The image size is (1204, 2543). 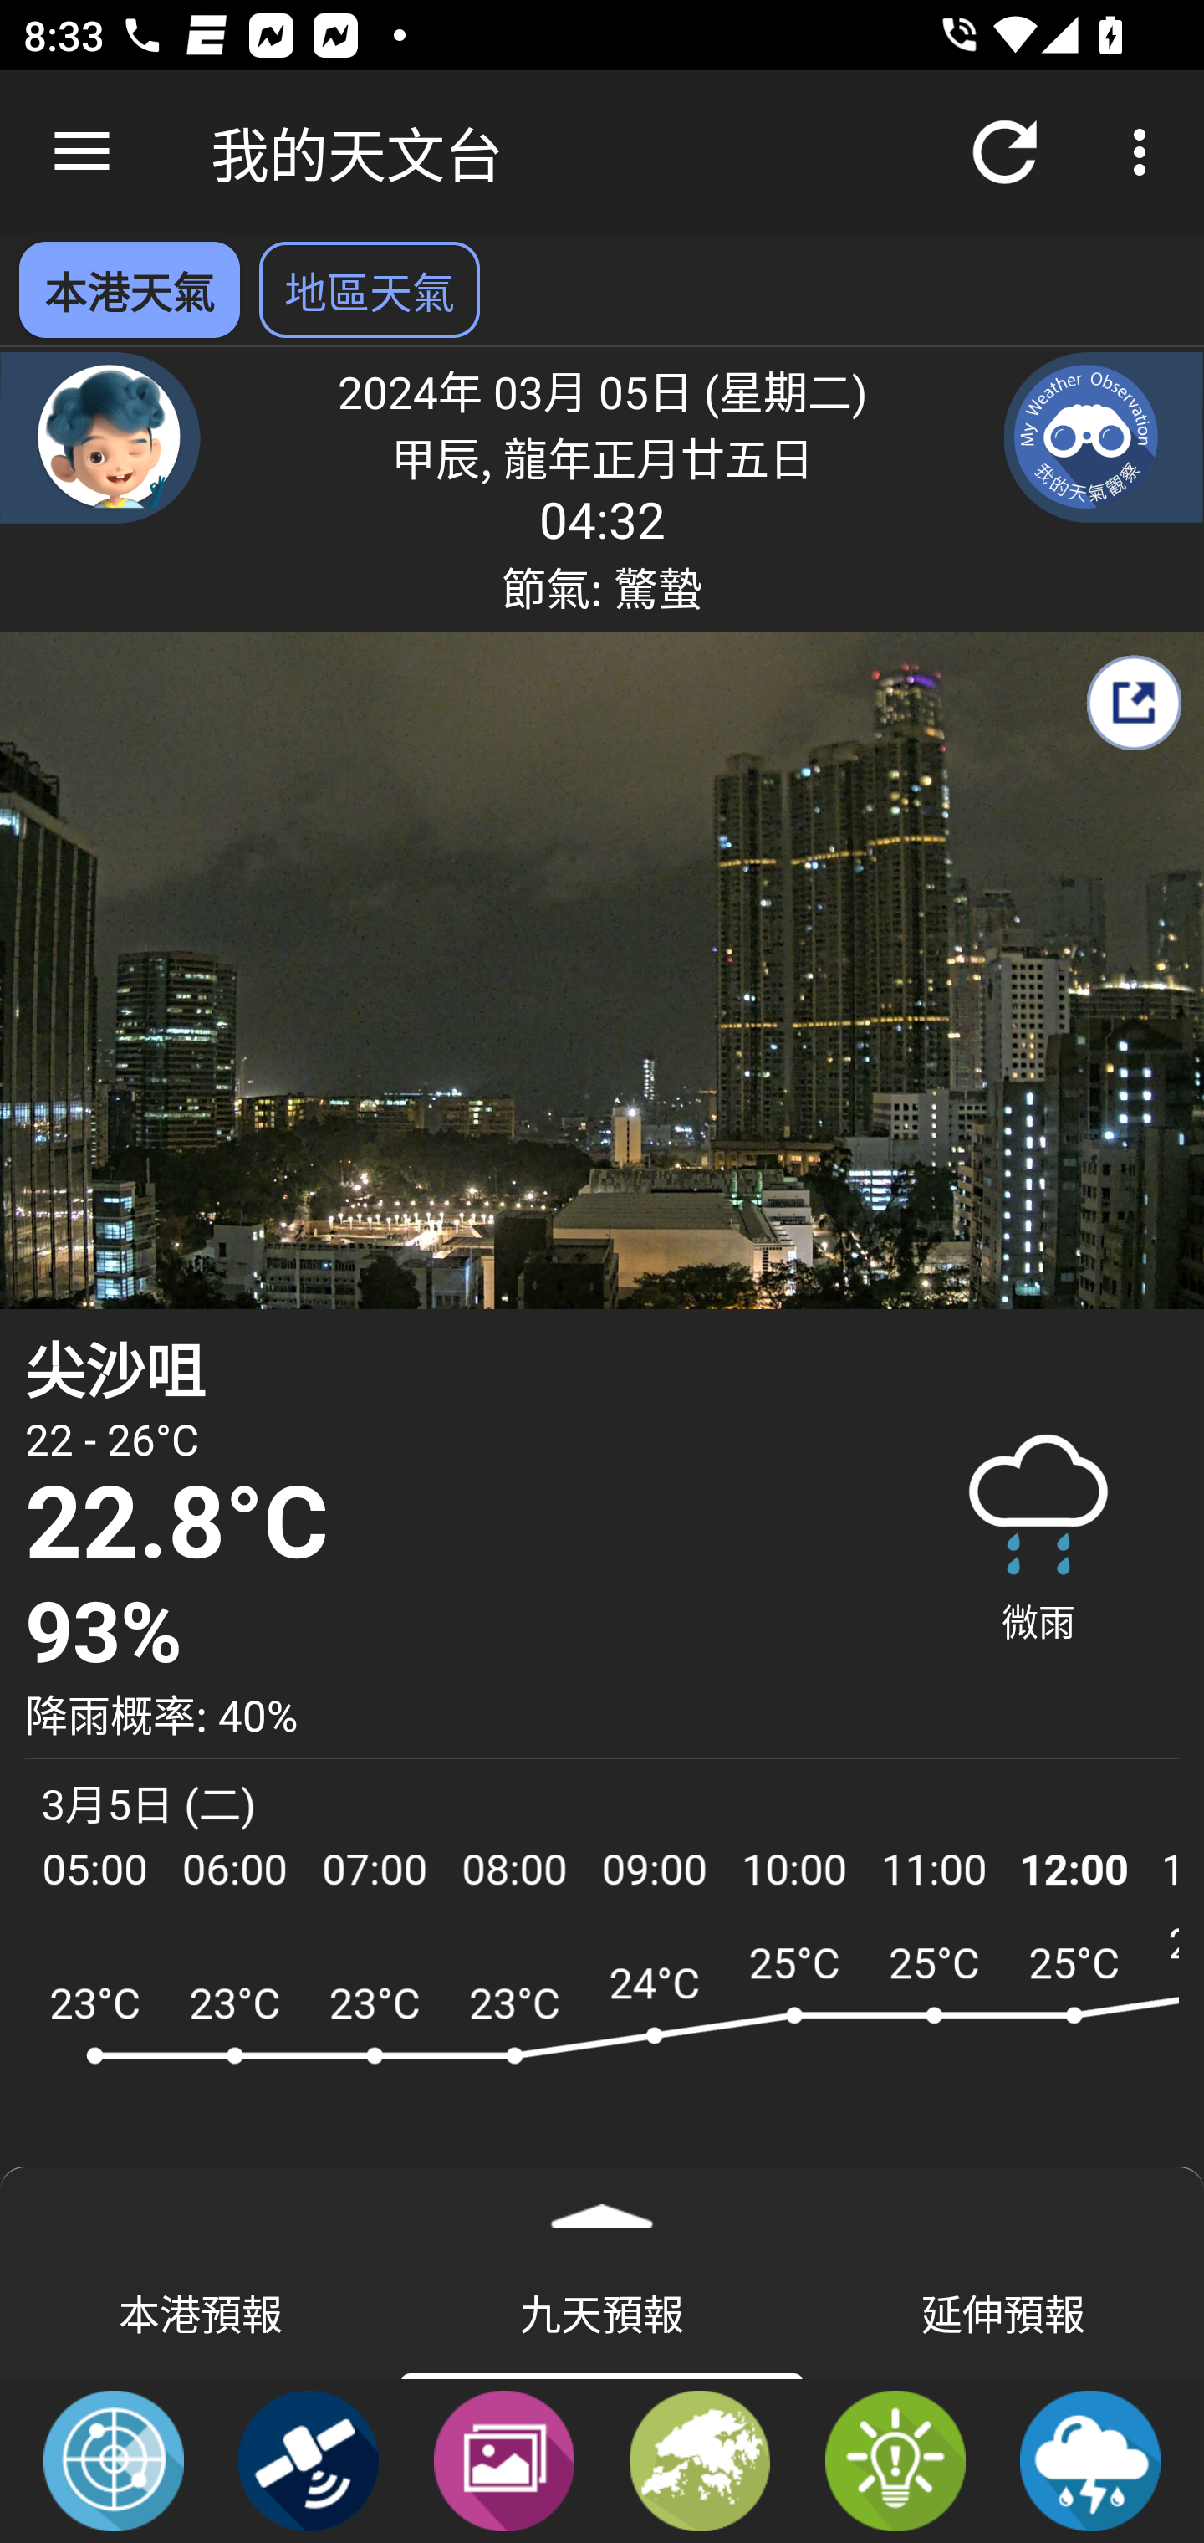 What do you see at coordinates (1090, 2459) in the screenshot?
I see `定點降雨及閃電預報` at bounding box center [1090, 2459].